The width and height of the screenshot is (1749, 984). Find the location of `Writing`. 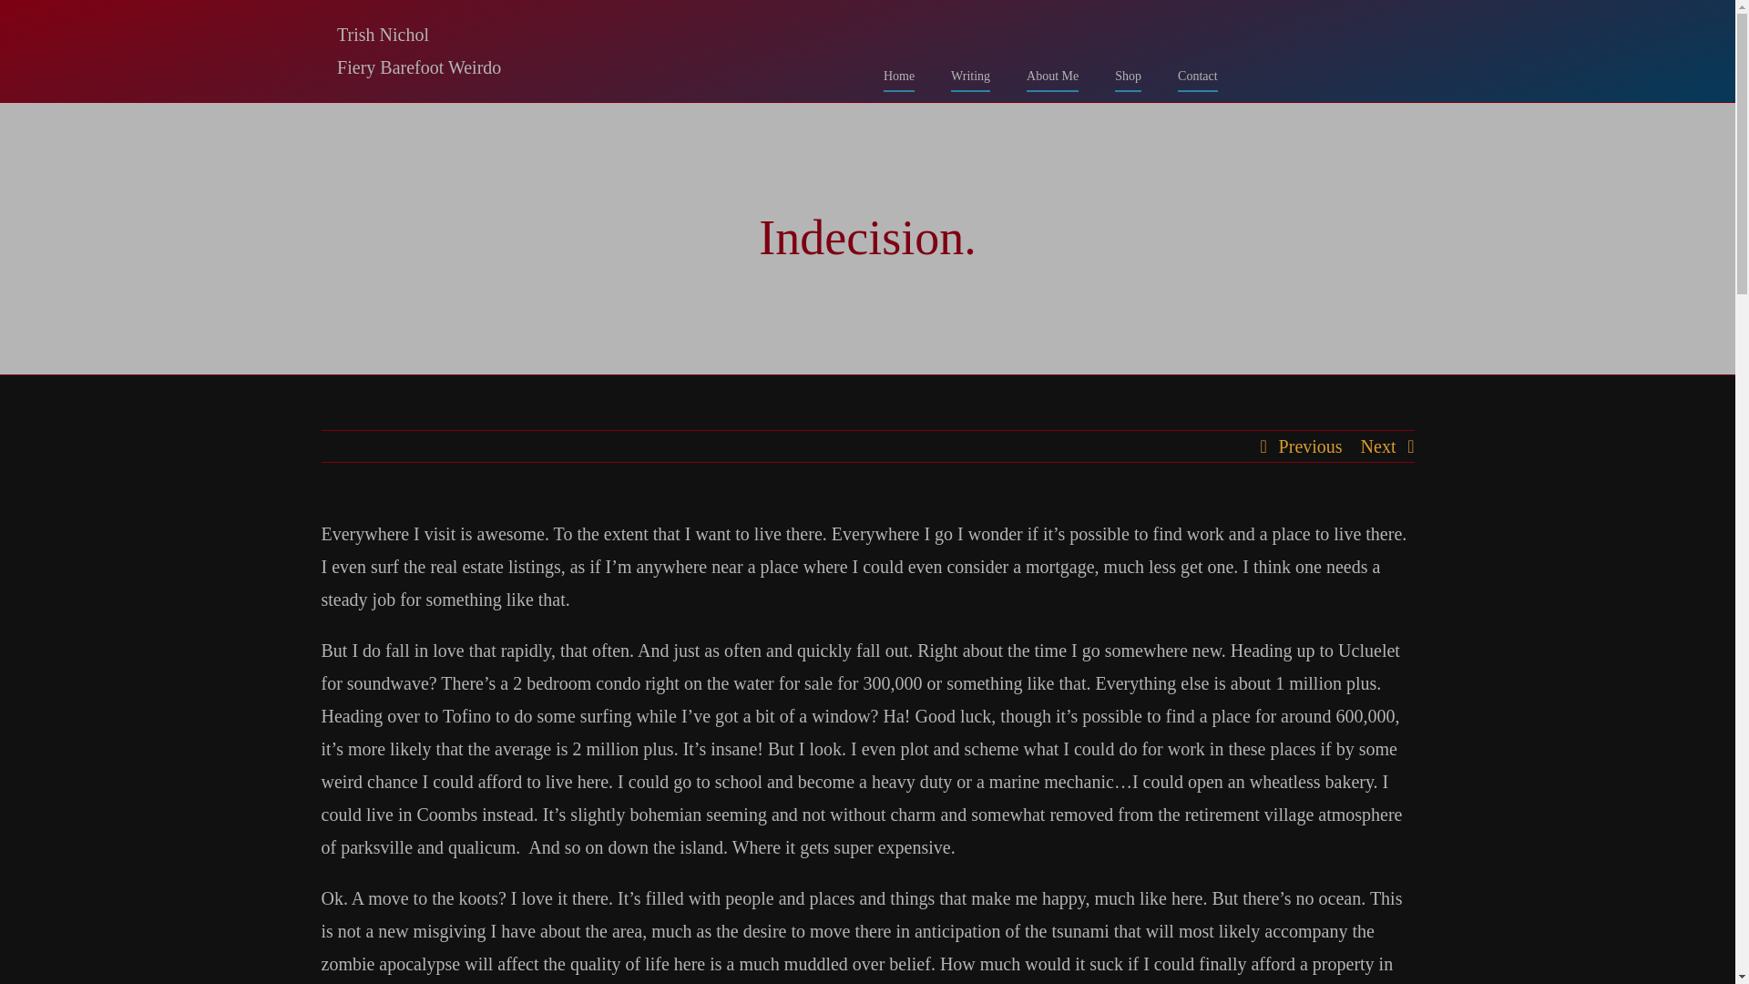

Writing is located at coordinates (970, 73).